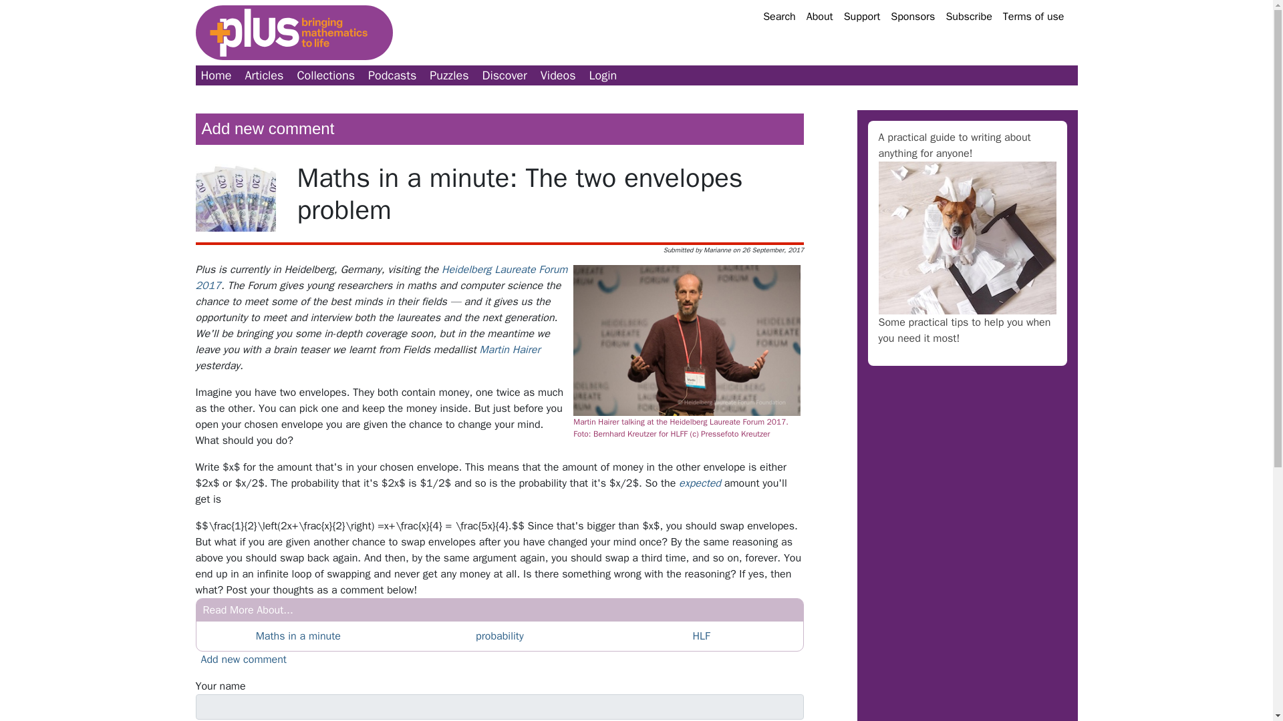 The image size is (1283, 721). Describe the element at coordinates (215, 75) in the screenshot. I see `Home` at that location.